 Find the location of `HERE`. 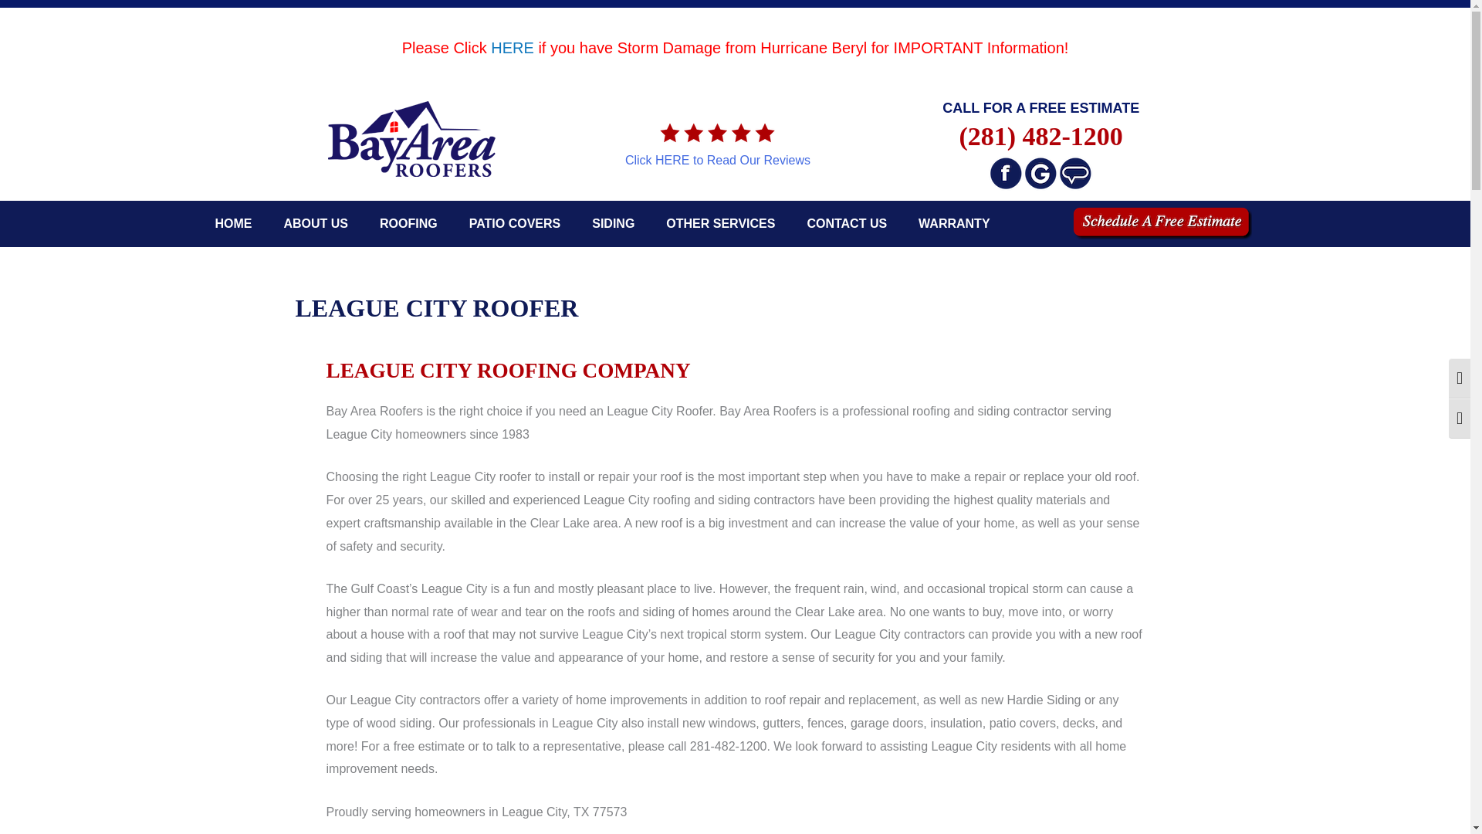

HERE is located at coordinates (512, 48).